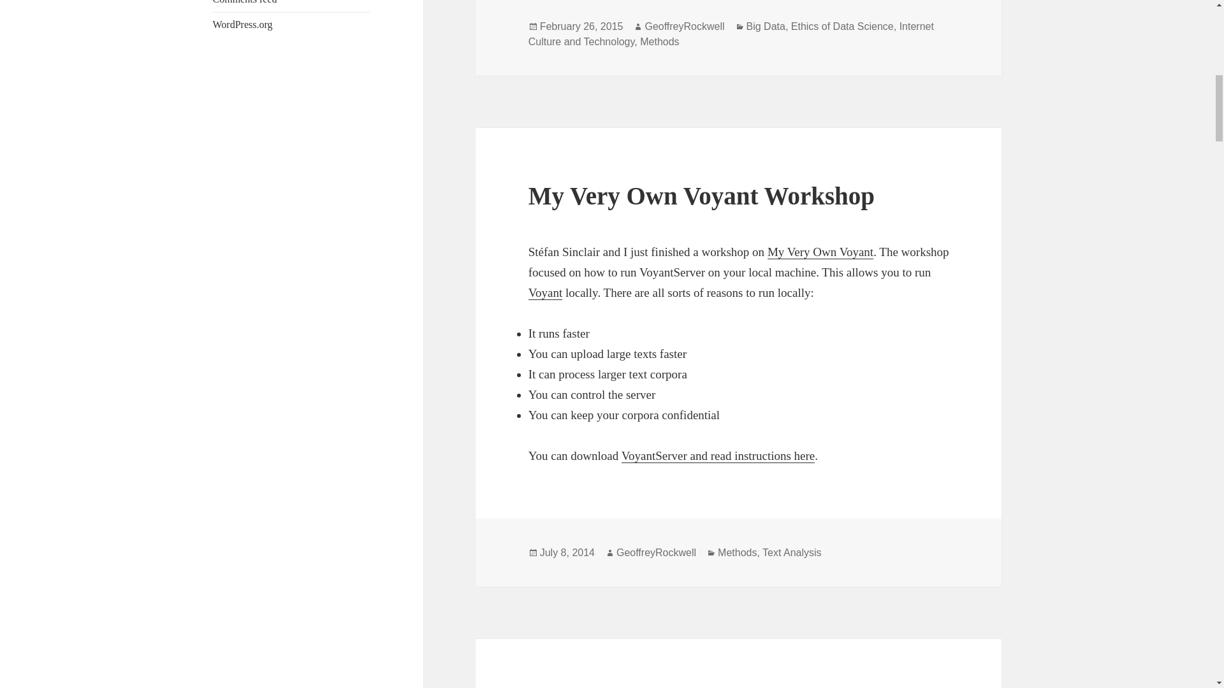 The width and height of the screenshot is (1224, 688). What do you see at coordinates (792, 552) in the screenshot?
I see `Text Analysis` at bounding box center [792, 552].